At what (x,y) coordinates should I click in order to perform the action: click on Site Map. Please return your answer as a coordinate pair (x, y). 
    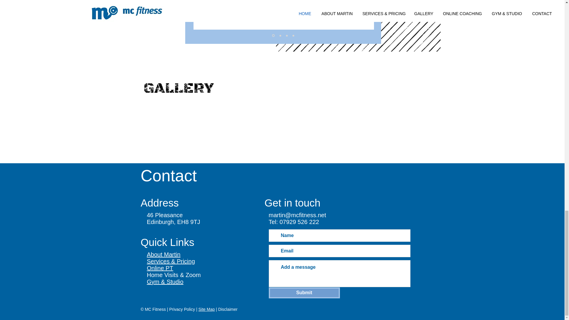
    Looking at the image, I should click on (206, 309).